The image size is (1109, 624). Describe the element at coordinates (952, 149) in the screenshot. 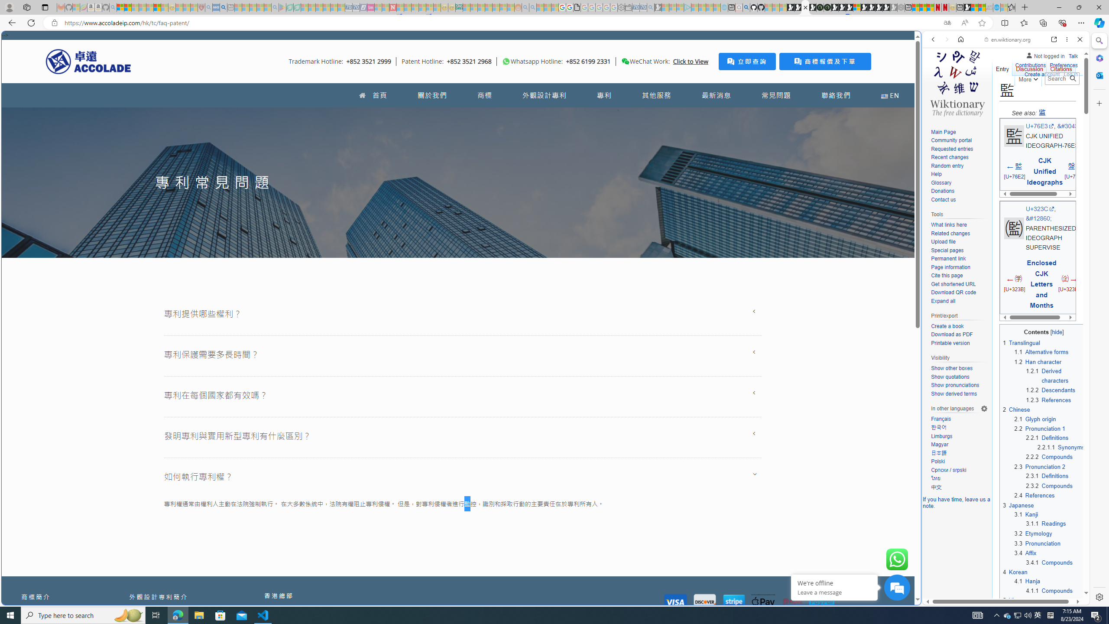

I see `Requested entries` at that location.